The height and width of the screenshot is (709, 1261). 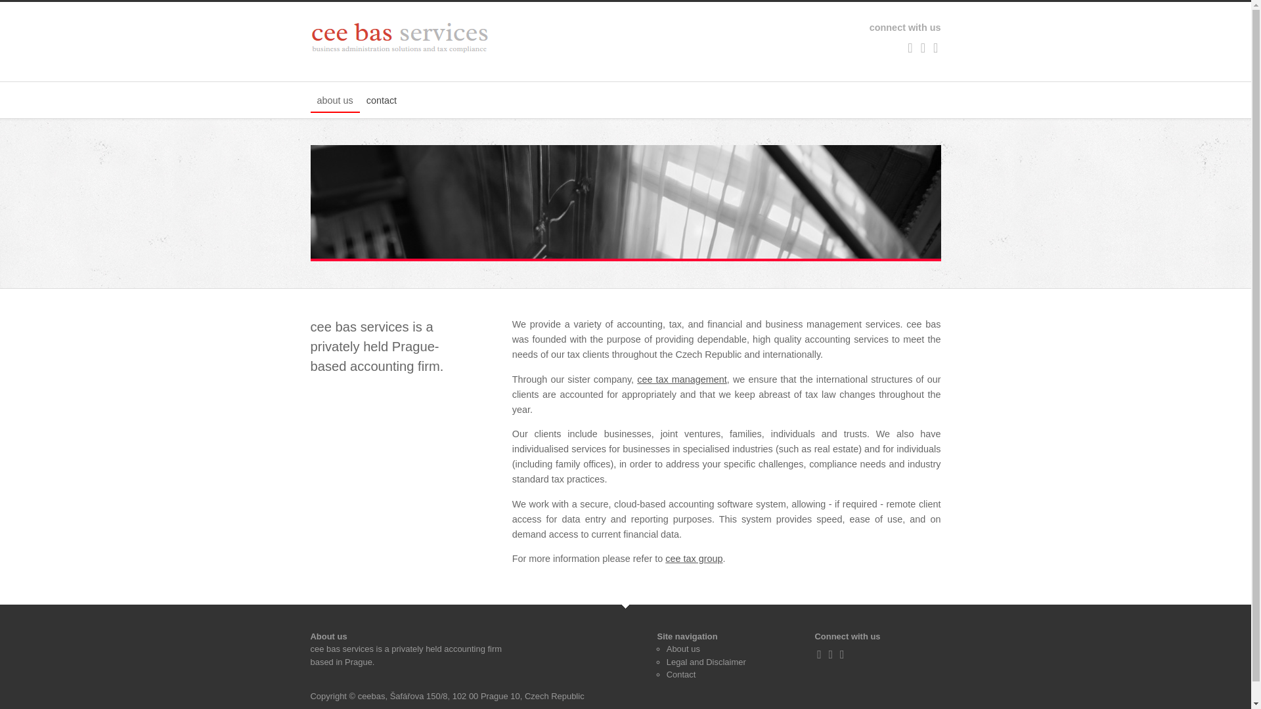 I want to click on About us, so click(x=683, y=649).